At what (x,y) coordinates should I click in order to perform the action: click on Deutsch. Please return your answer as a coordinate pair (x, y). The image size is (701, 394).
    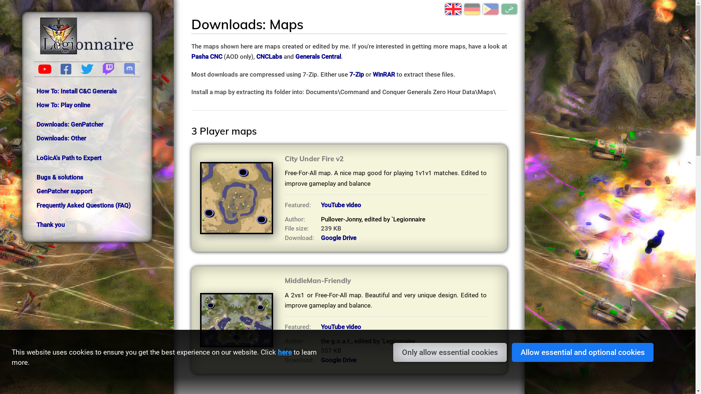
    Looking at the image, I should click on (472, 9).